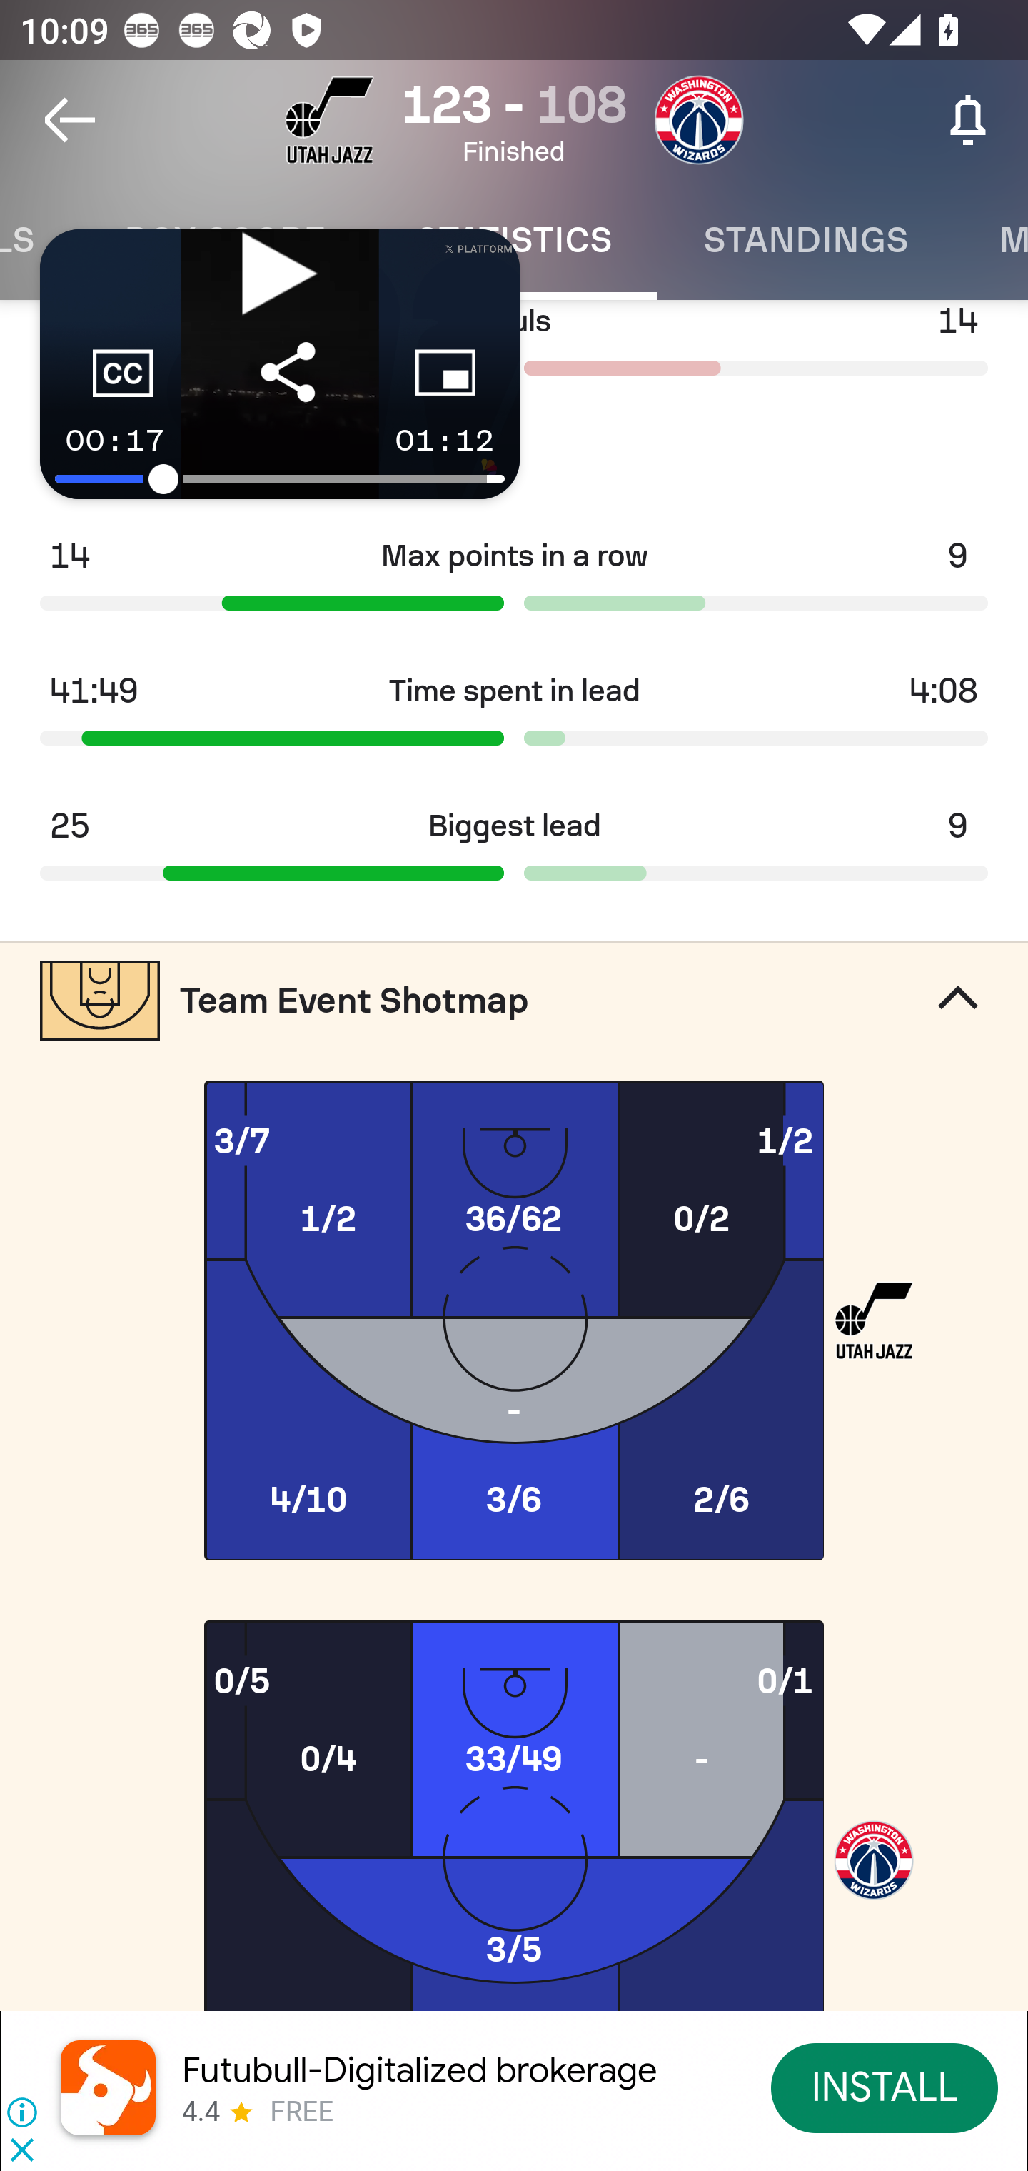  Describe the element at coordinates (70, 120) in the screenshot. I see `Navigate up` at that location.